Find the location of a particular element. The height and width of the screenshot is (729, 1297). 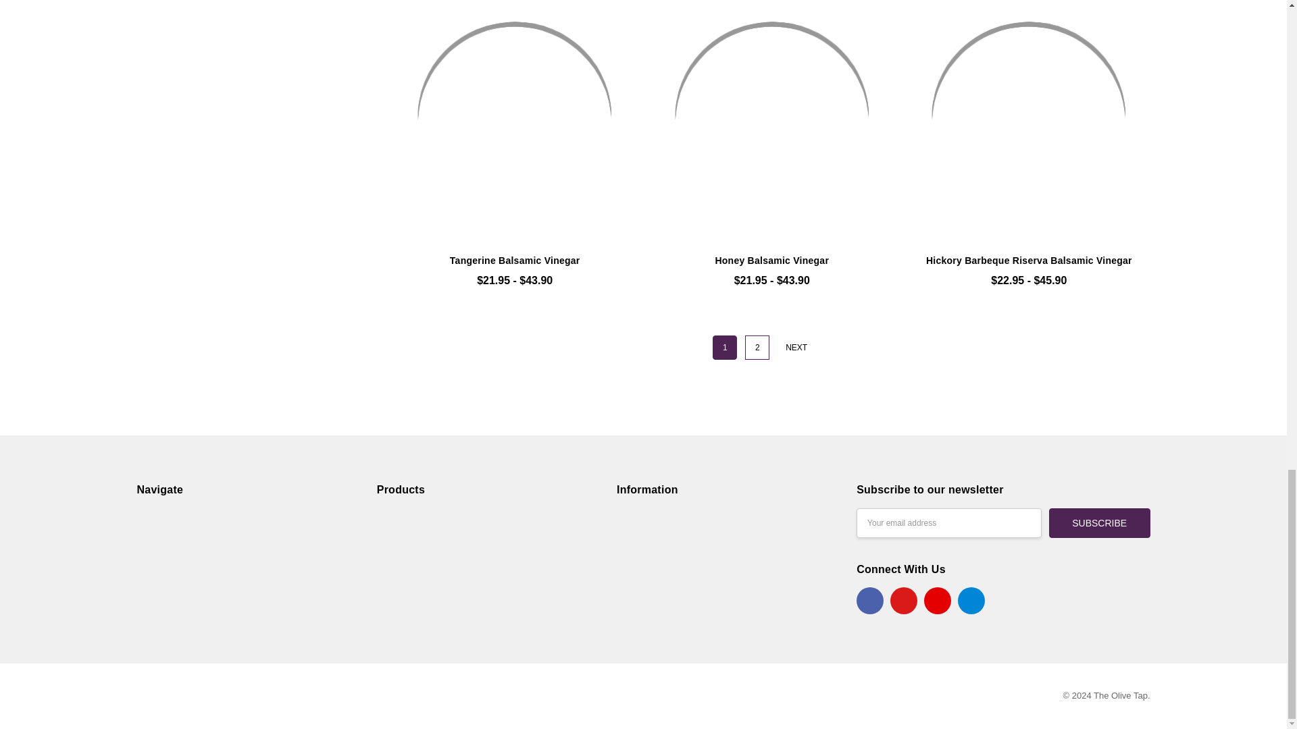

Hickory Barbeque Riserva Balsamic Vinegar from The Olive Tap is located at coordinates (1028, 120).